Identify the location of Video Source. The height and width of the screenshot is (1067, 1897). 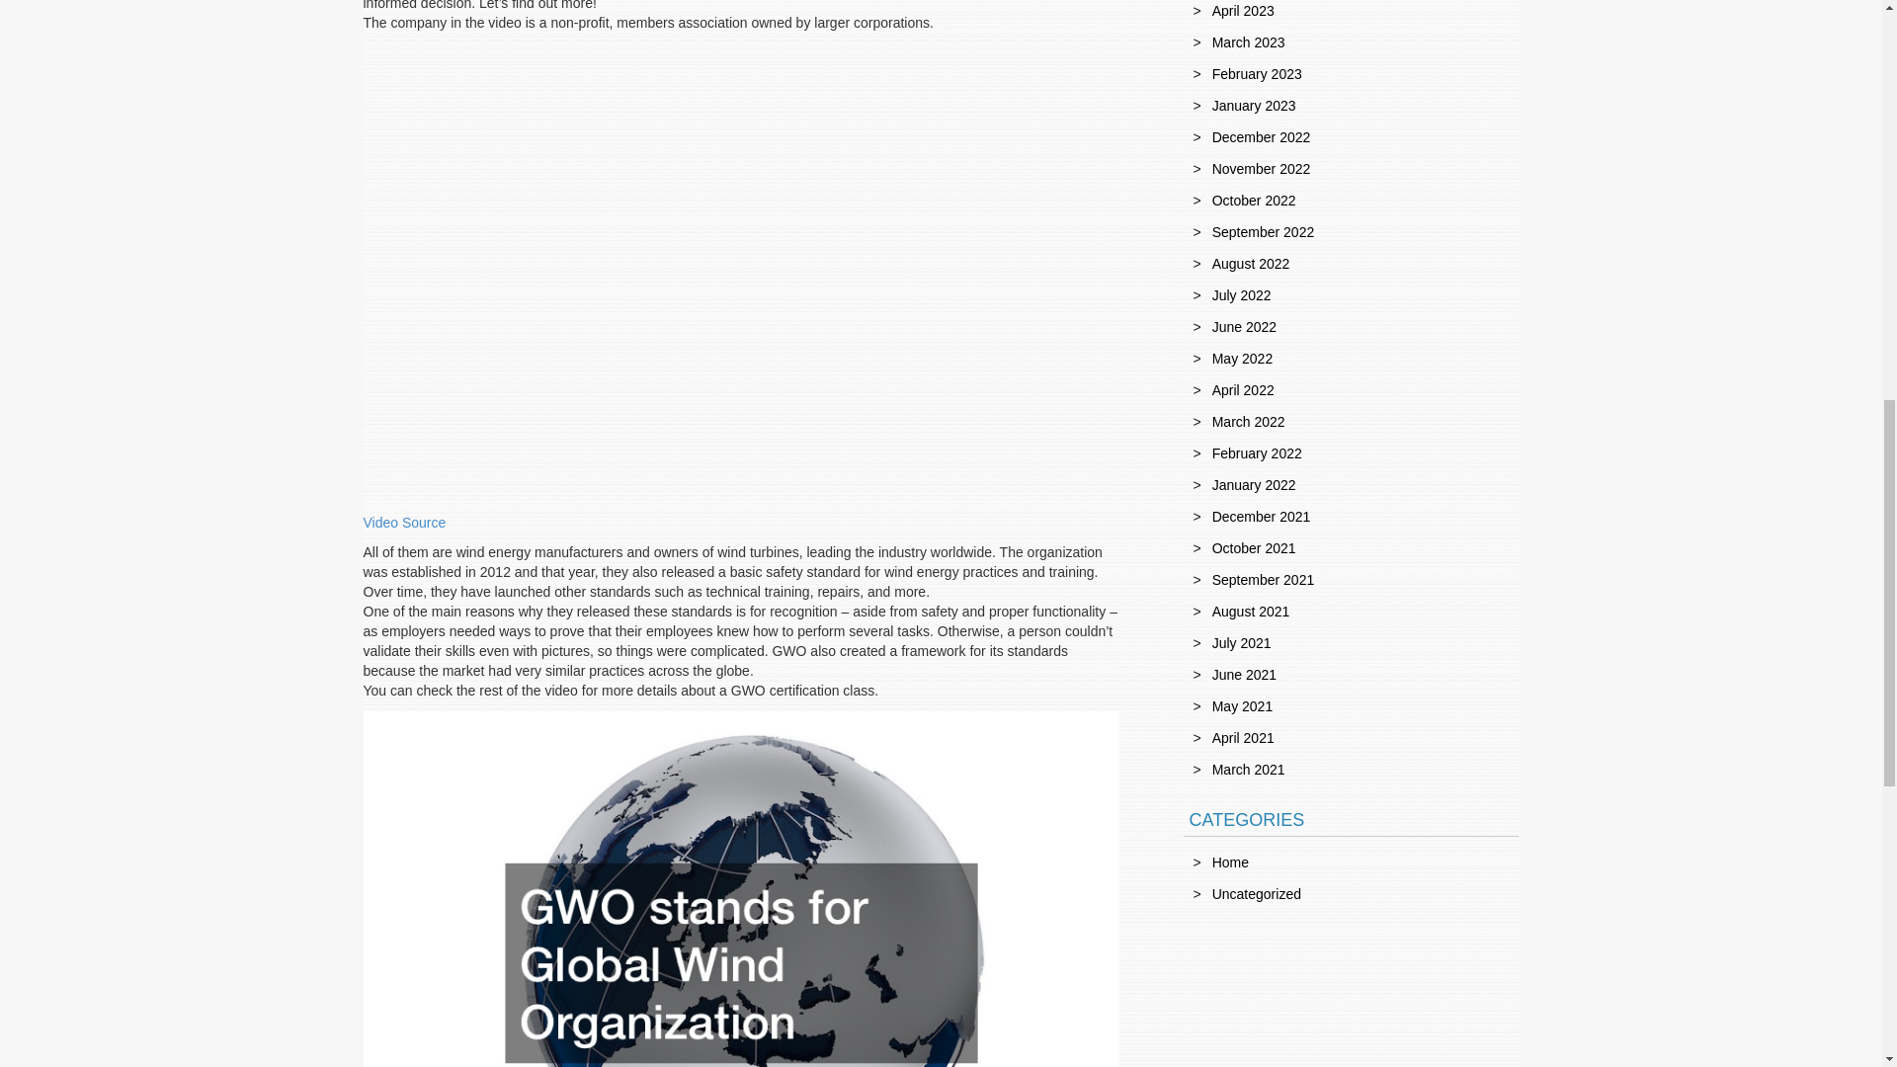
(405, 522).